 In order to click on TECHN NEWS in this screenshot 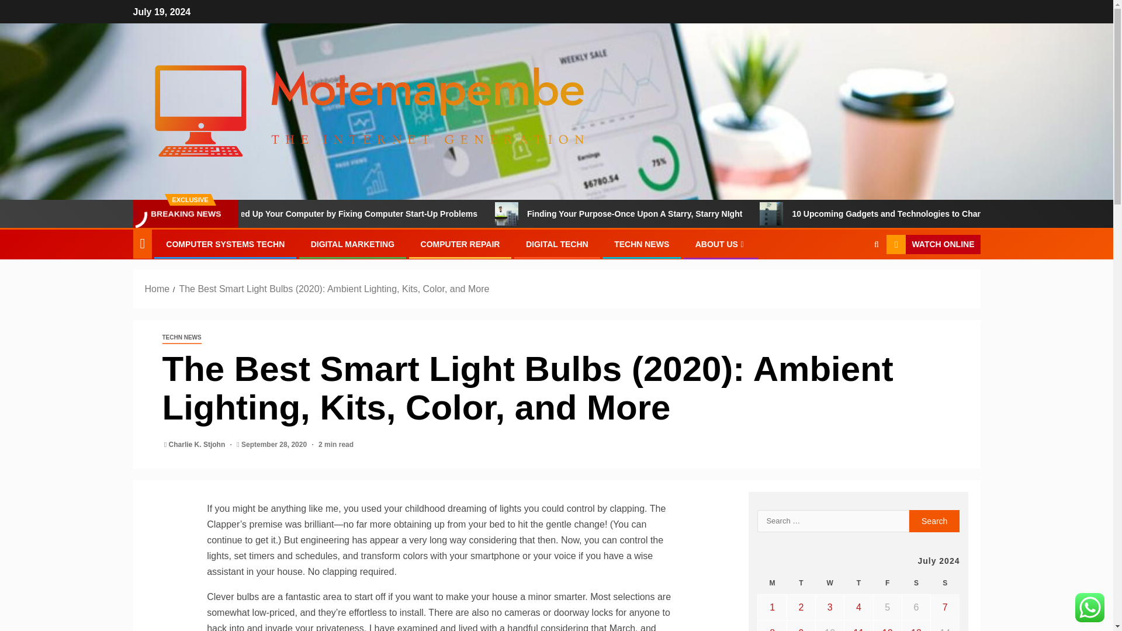, I will do `click(641, 244)`.